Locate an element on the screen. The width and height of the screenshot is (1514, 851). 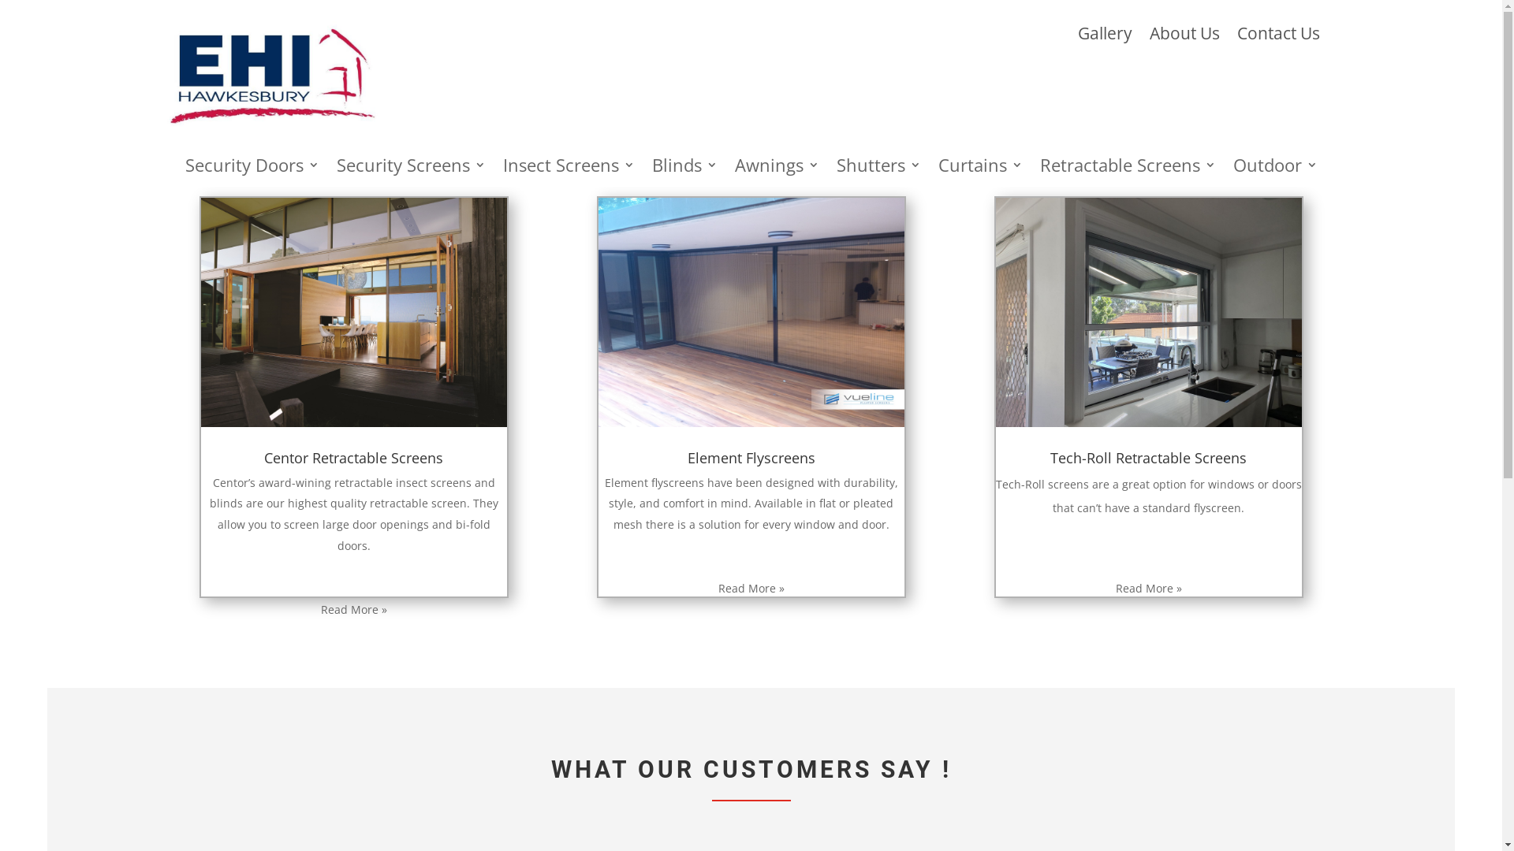
logo is located at coordinates (271, 77).